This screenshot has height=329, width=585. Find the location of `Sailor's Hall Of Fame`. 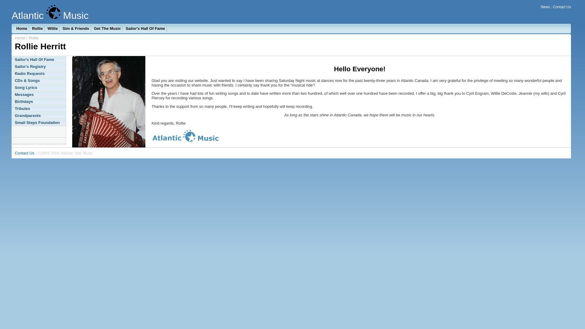

Sailor's Hall Of Fame is located at coordinates (146, 29).